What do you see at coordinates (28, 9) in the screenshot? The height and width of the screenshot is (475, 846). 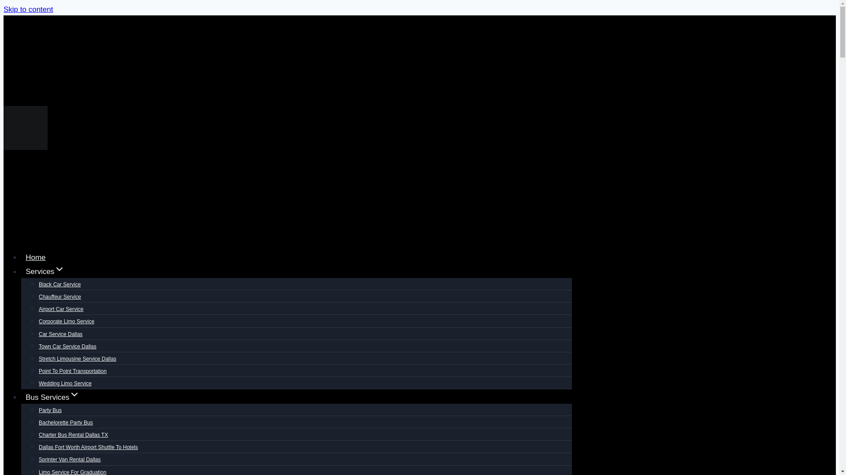 I see `Skip to content` at bounding box center [28, 9].